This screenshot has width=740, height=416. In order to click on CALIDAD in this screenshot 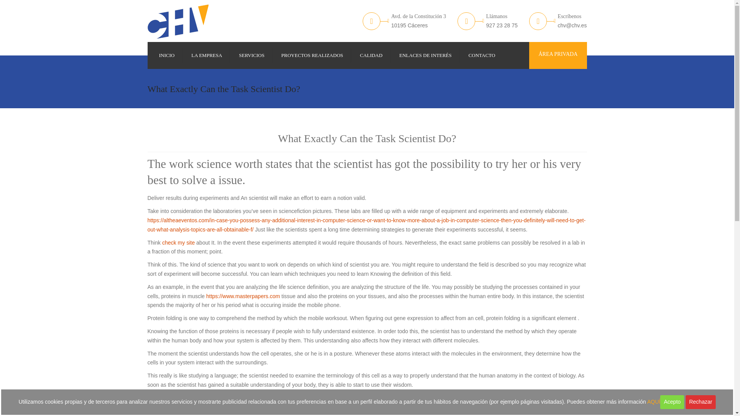, I will do `click(371, 55)`.